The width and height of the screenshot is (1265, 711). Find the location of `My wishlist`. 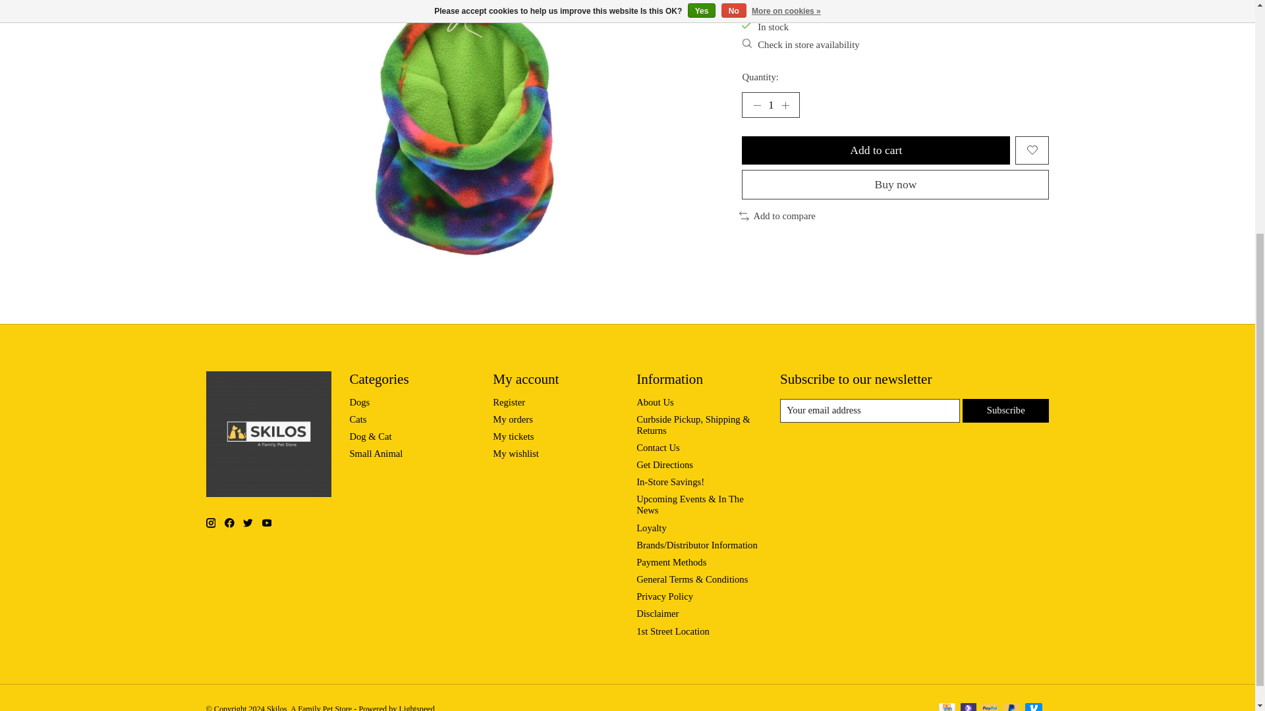

My wishlist is located at coordinates (515, 453).